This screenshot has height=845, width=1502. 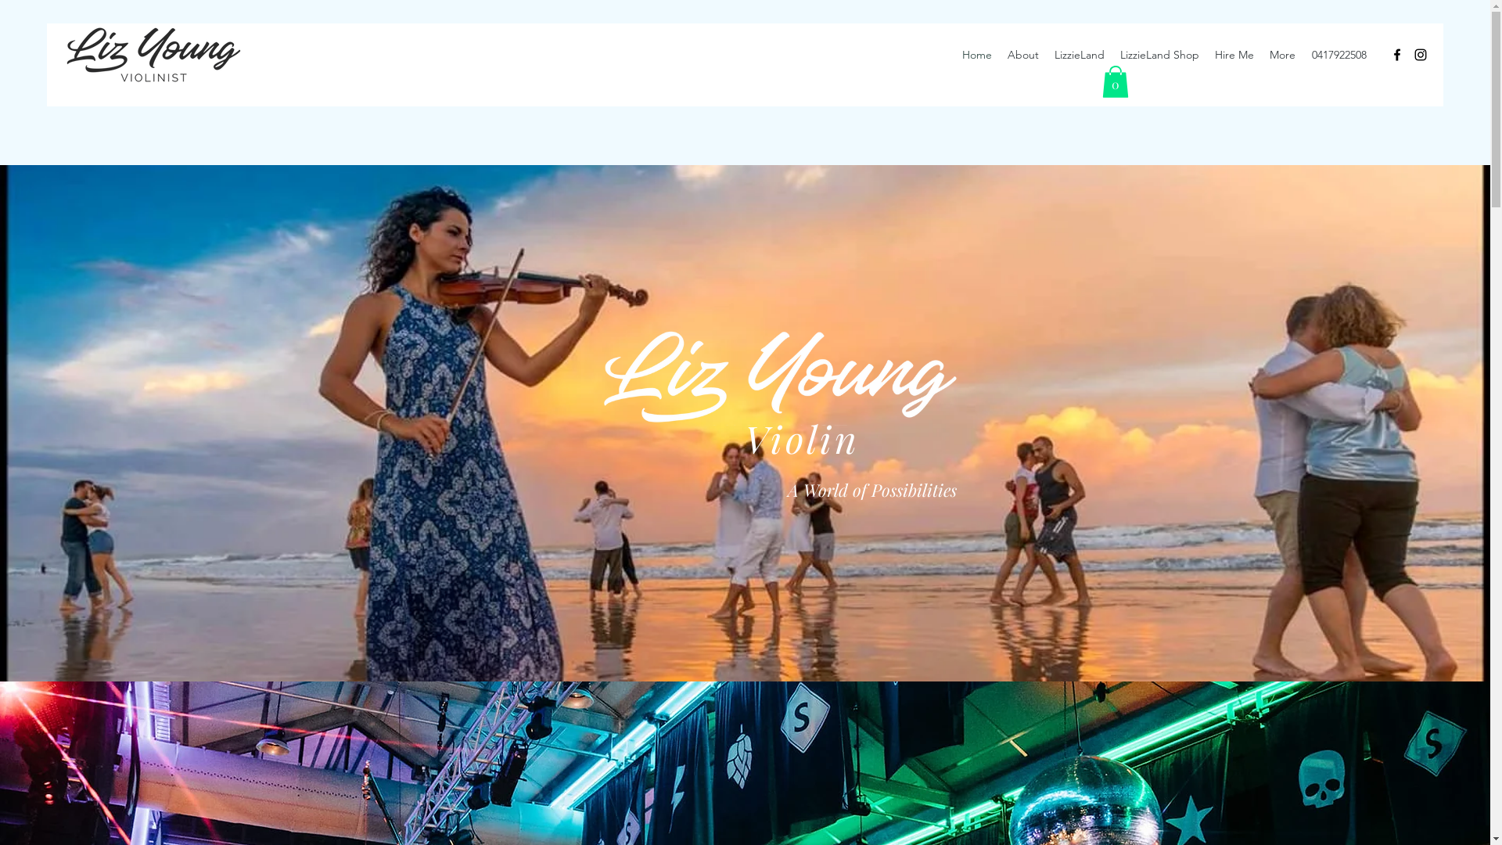 I want to click on About, so click(x=1023, y=55).